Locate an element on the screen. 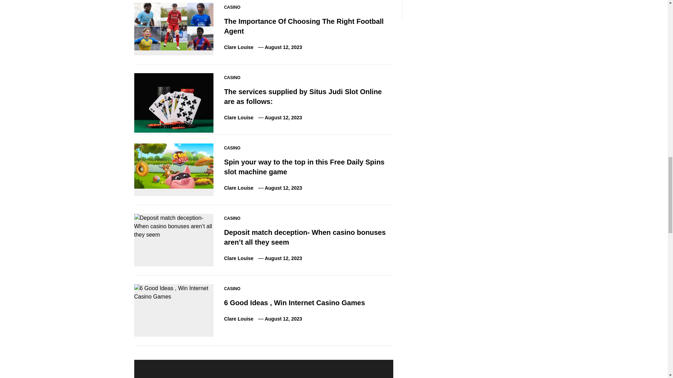 The height and width of the screenshot is (378, 673). August 12, 2023 is located at coordinates (283, 47).